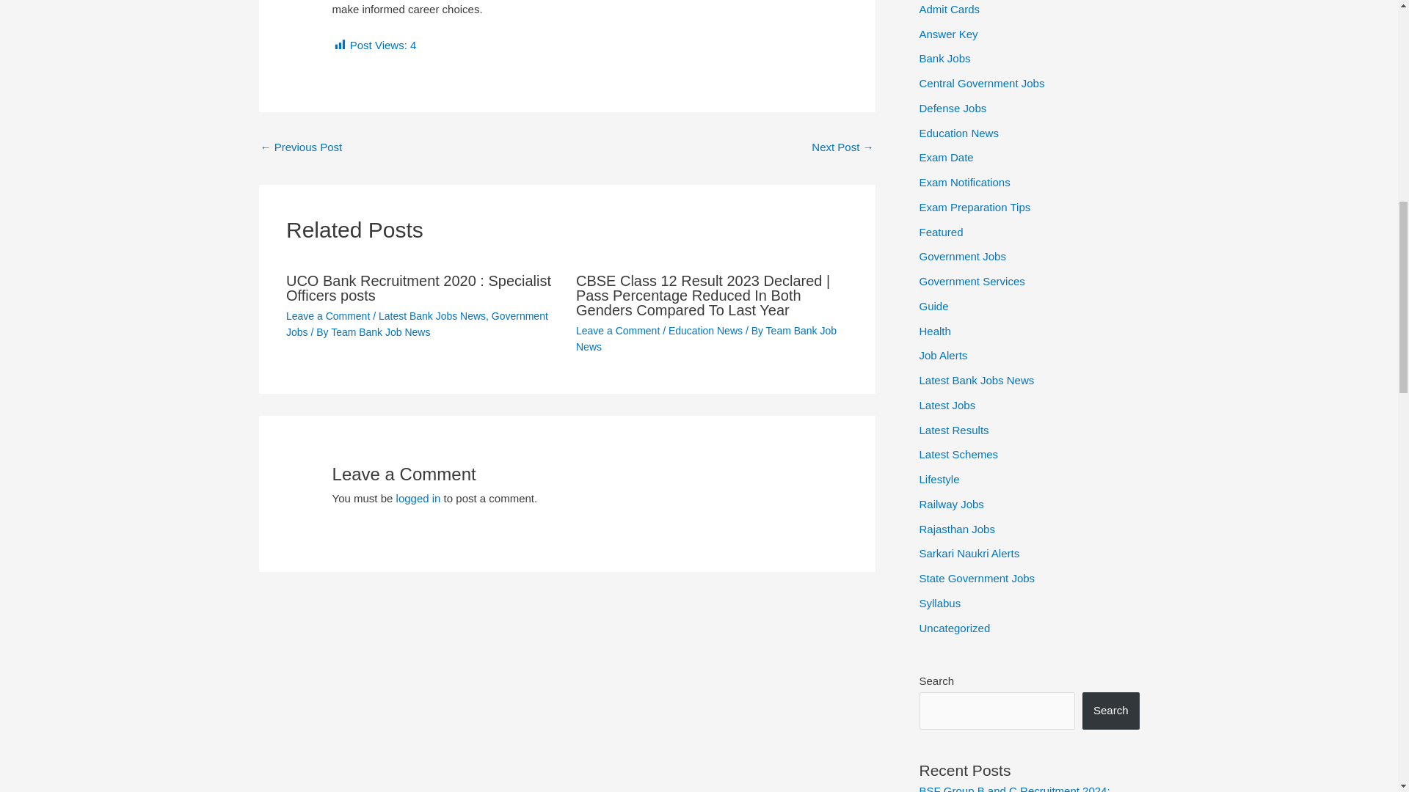 The width and height of the screenshot is (1409, 792). What do you see at coordinates (380, 331) in the screenshot?
I see `Team Bank Job News` at bounding box center [380, 331].